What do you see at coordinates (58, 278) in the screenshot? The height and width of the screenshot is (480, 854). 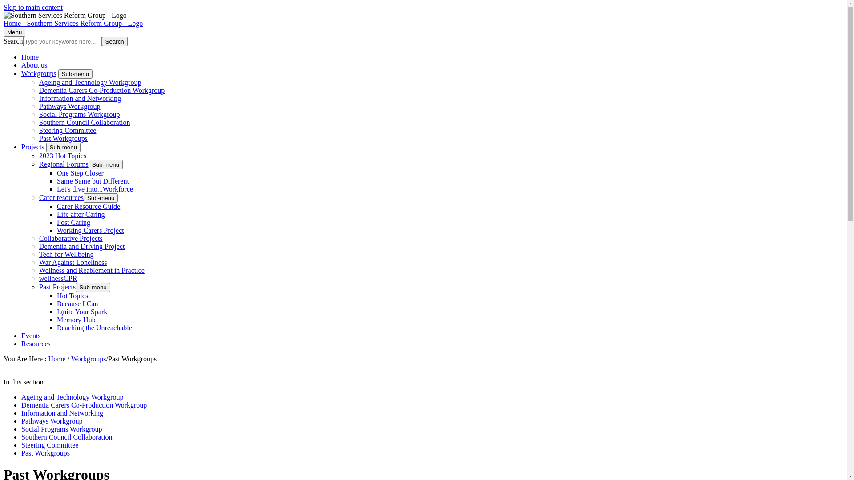 I see `wellnessCPR` at bounding box center [58, 278].